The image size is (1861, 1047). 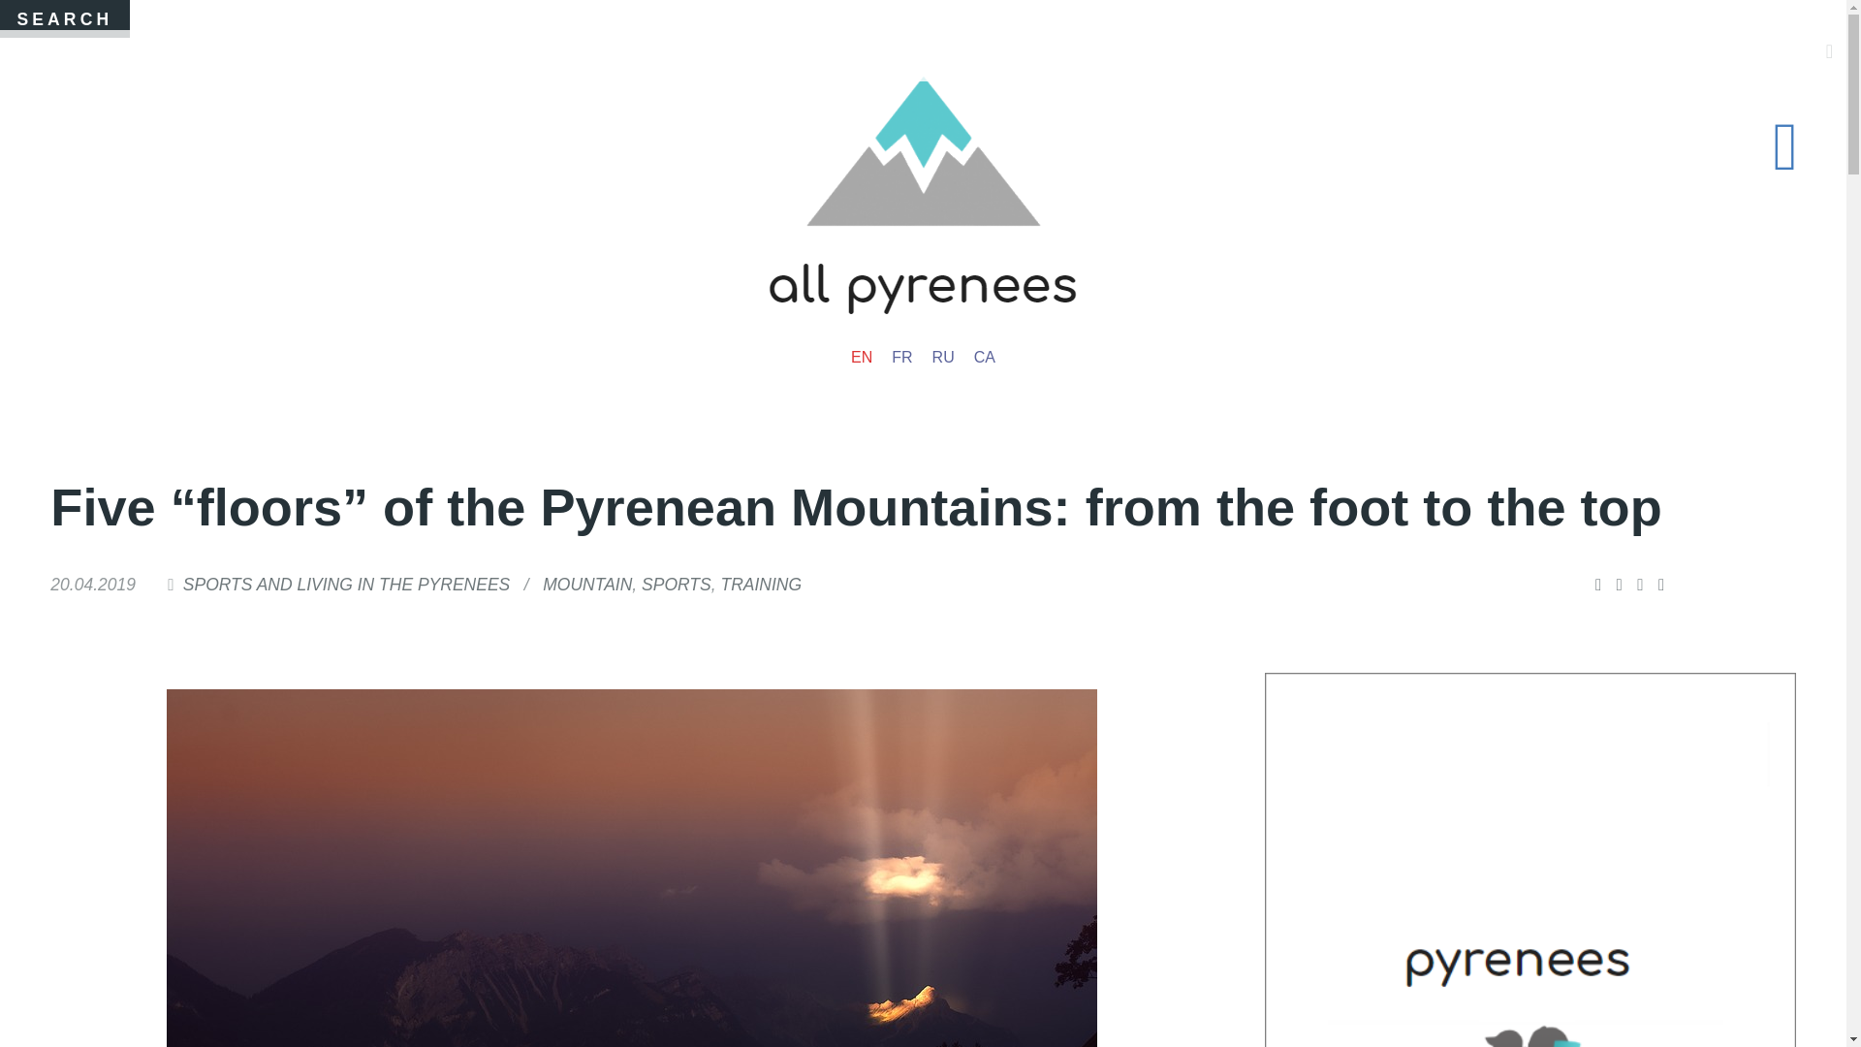 I want to click on TRAINING, so click(x=761, y=584).